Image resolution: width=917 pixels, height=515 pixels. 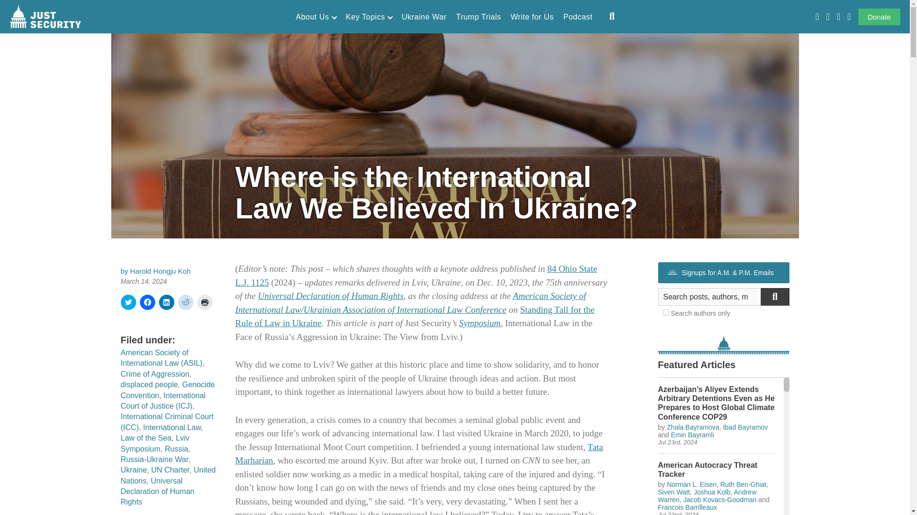 I want to click on Click to share on Facebook, so click(x=147, y=302).